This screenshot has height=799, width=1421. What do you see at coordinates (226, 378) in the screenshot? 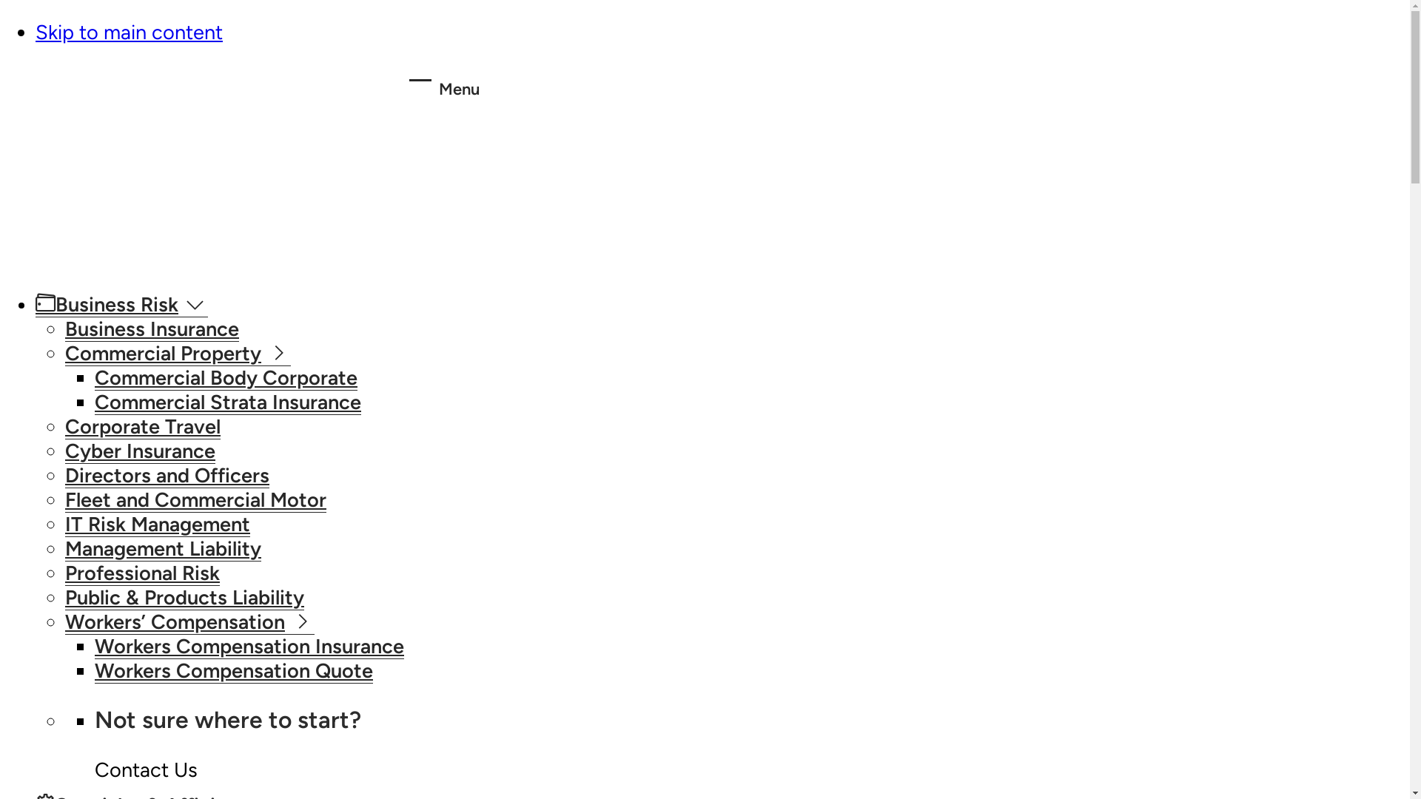
I see `Commercial Body Corporate` at bounding box center [226, 378].